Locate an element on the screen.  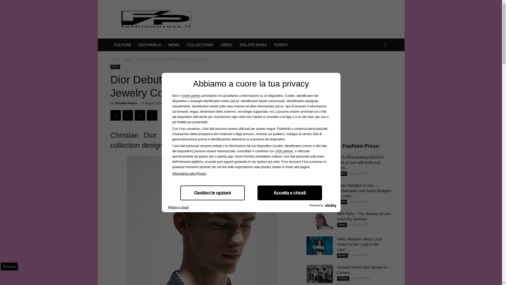
News is located at coordinates (115, 67).